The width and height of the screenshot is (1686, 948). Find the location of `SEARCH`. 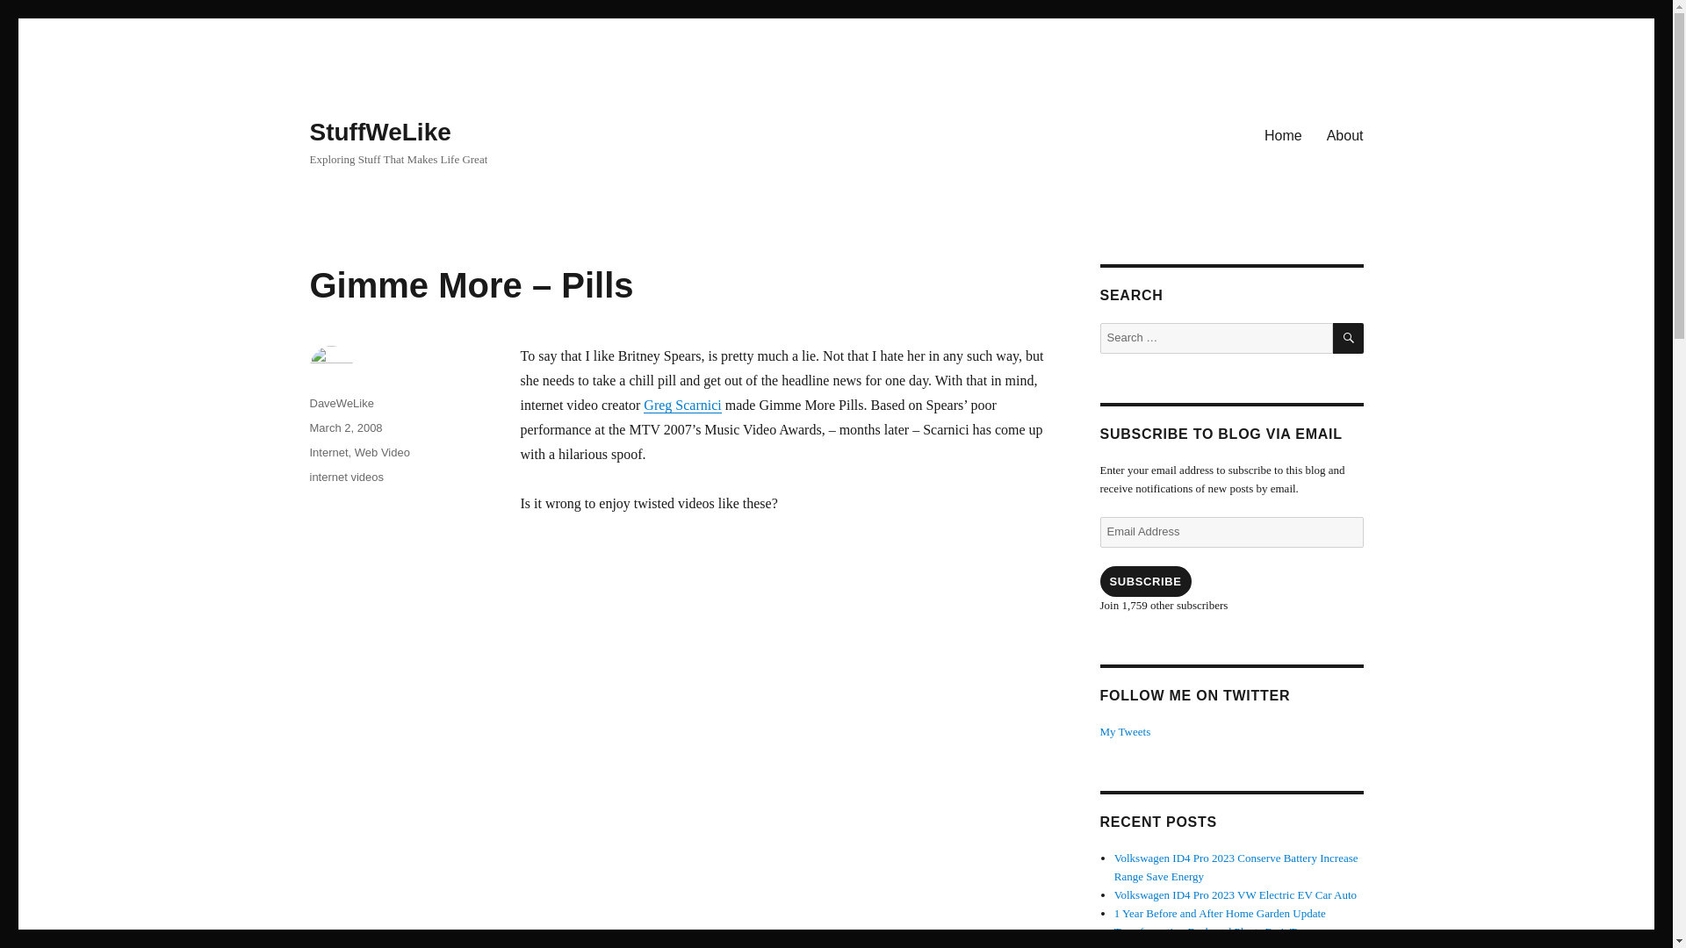

SEARCH is located at coordinates (1349, 338).